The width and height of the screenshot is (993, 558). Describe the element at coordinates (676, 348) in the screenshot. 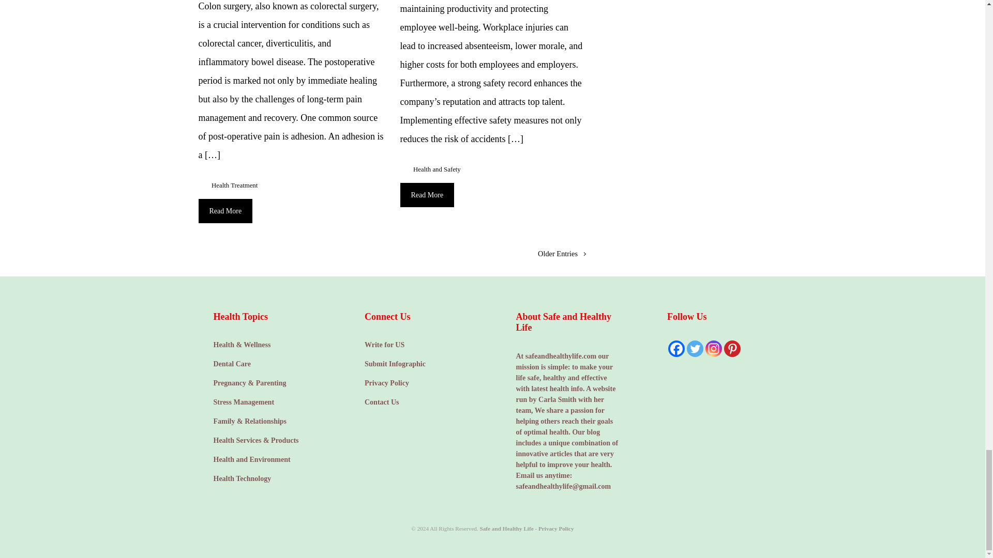

I see `Facebook` at that location.